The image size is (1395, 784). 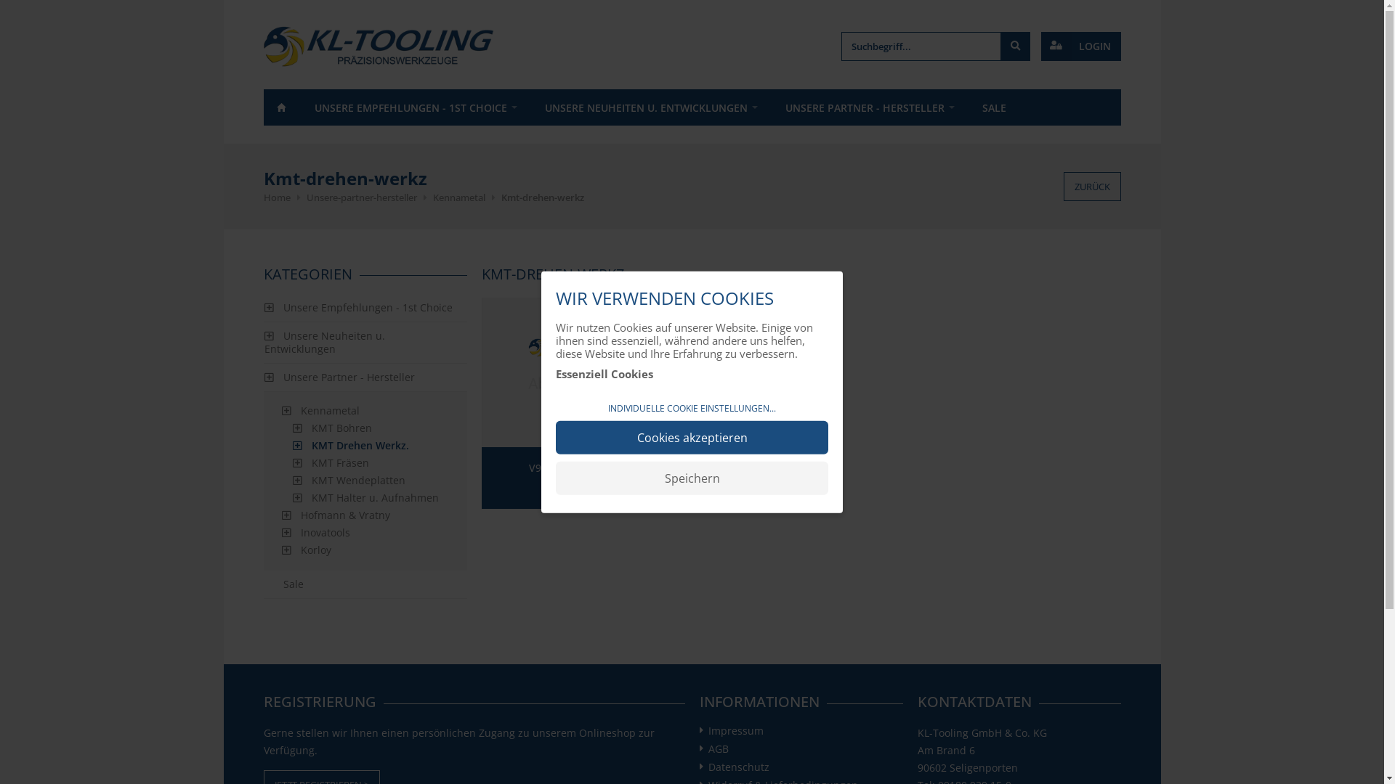 What do you see at coordinates (692, 409) in the screenshot?
I see `INDIVIDUELLE COOKIE EINSTELLUNGEN...` at bounding box center [692, 409].